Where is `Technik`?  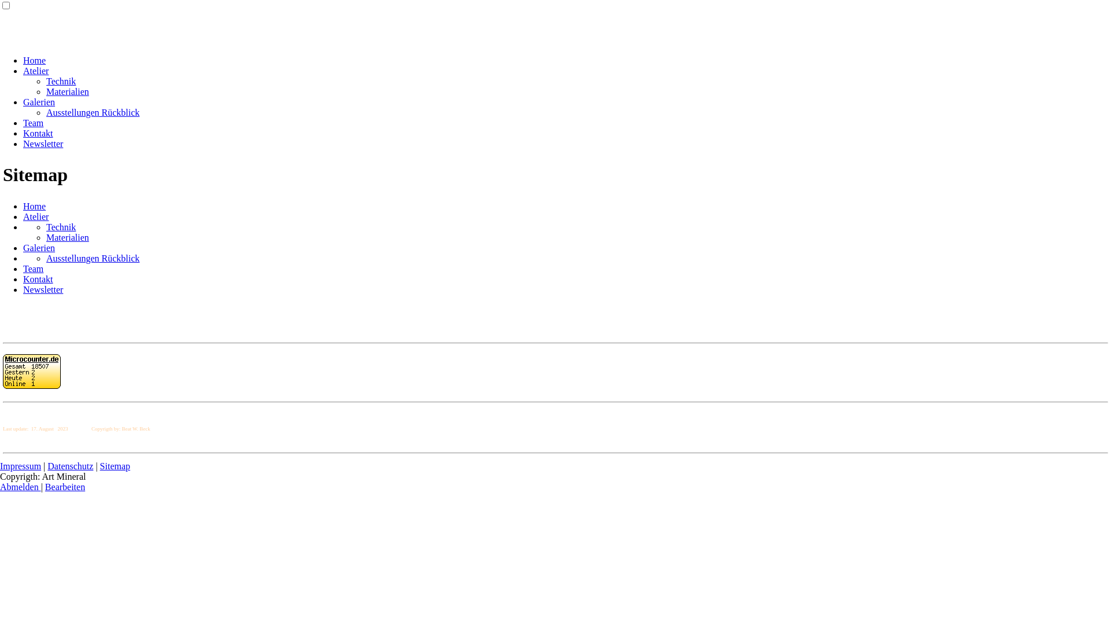 Technik is located at coordinates (61, 81).